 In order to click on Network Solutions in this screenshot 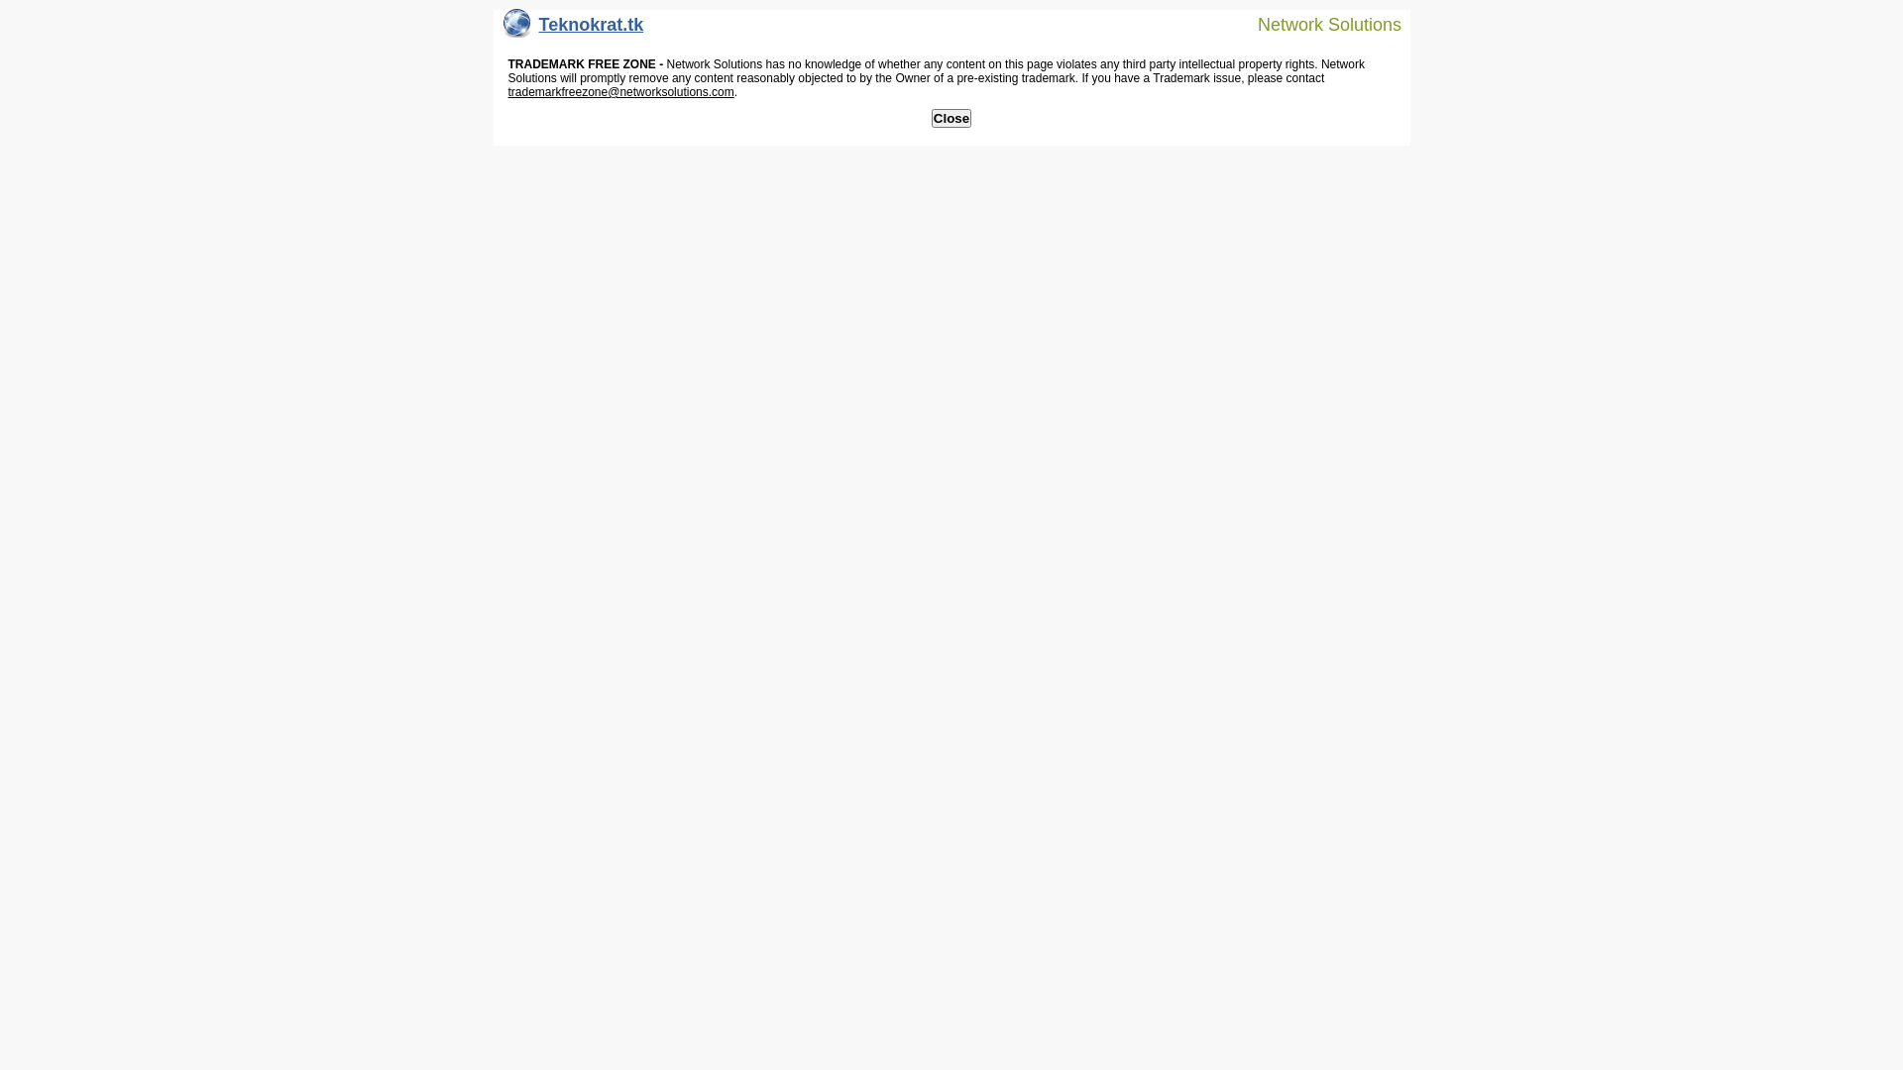, I will do `click(1317, 24)`.